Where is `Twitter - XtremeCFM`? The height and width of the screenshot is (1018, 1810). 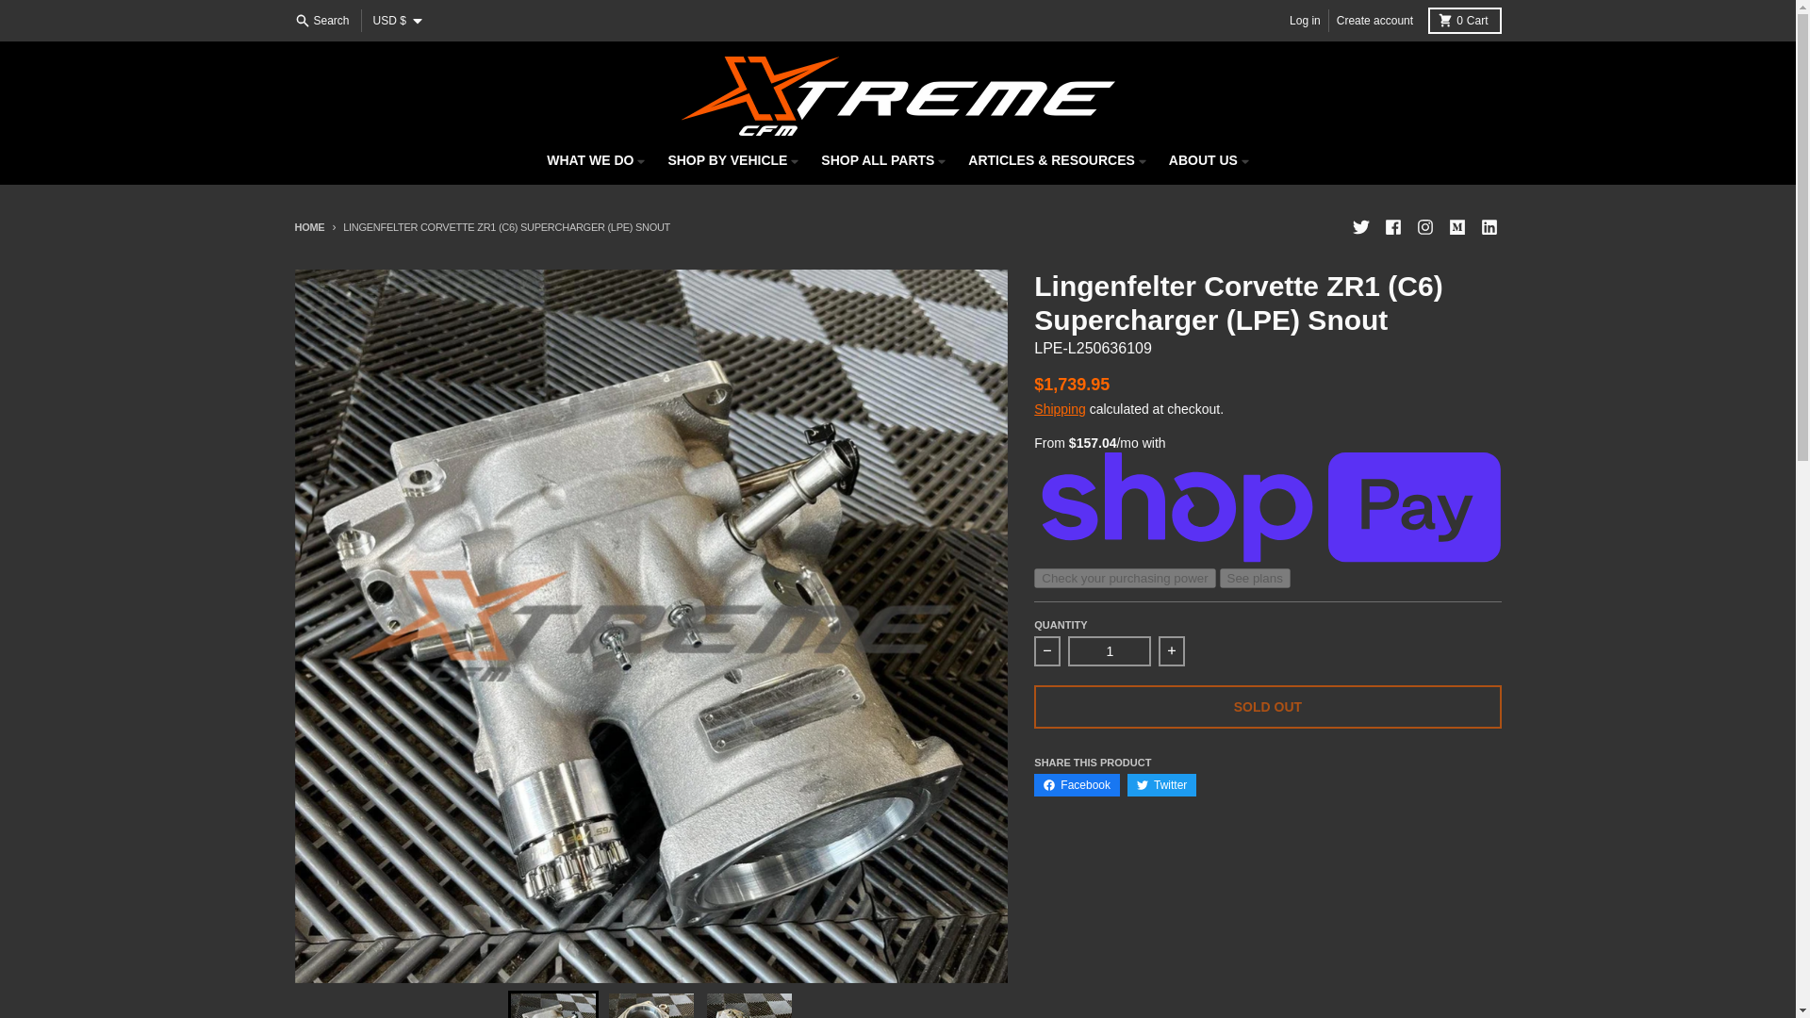 Twitter - XtremeCFM is located at coordinates (1359, 226).